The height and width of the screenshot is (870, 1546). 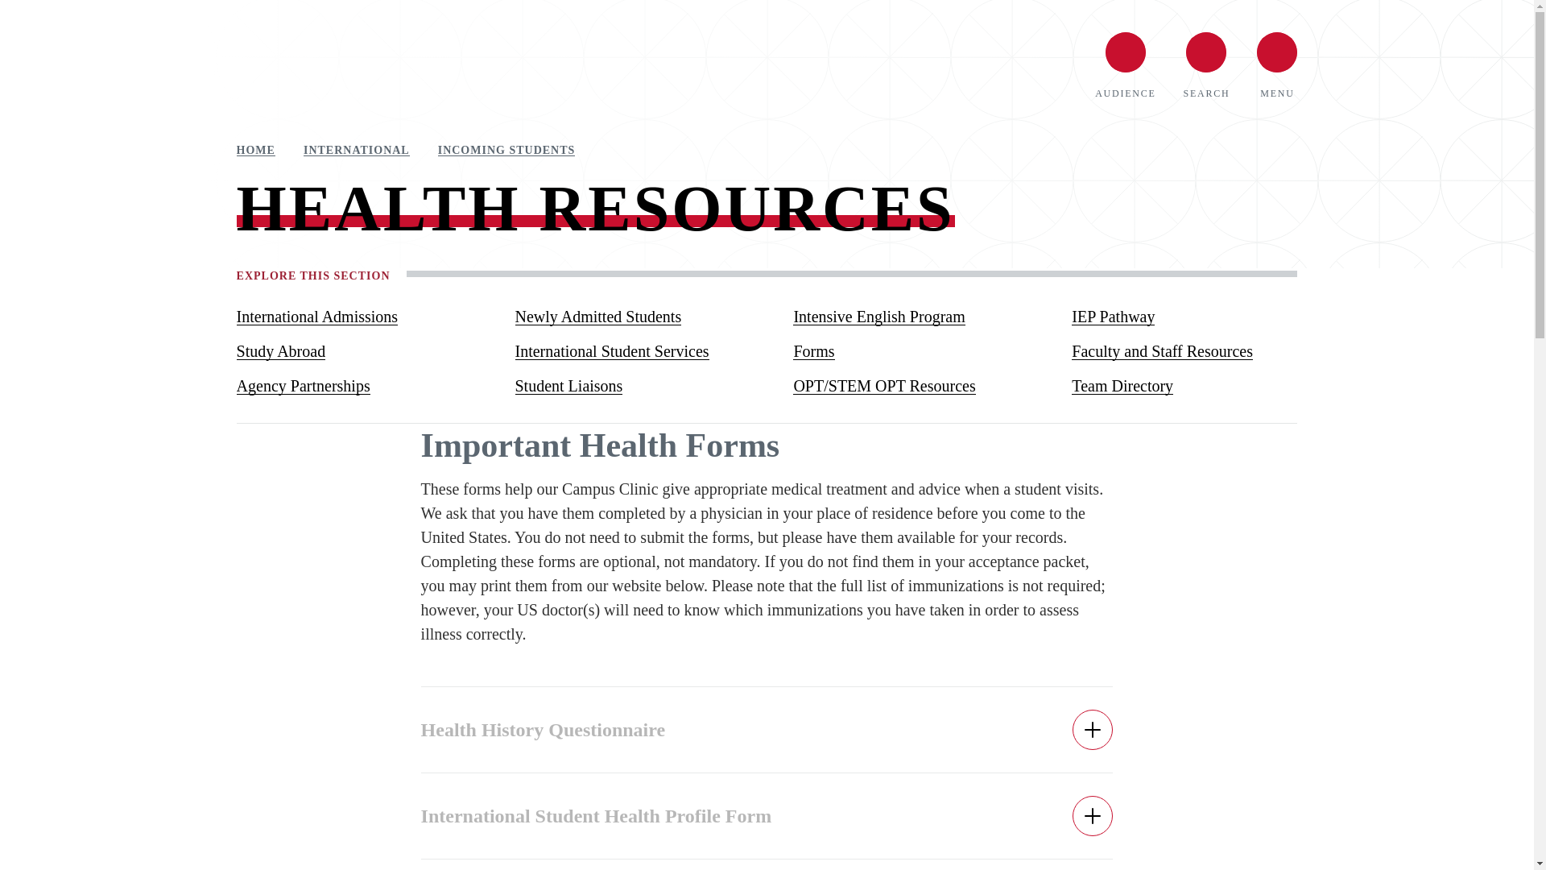 I want to click on Health History Questionnaire, so click(x=767, y=730).